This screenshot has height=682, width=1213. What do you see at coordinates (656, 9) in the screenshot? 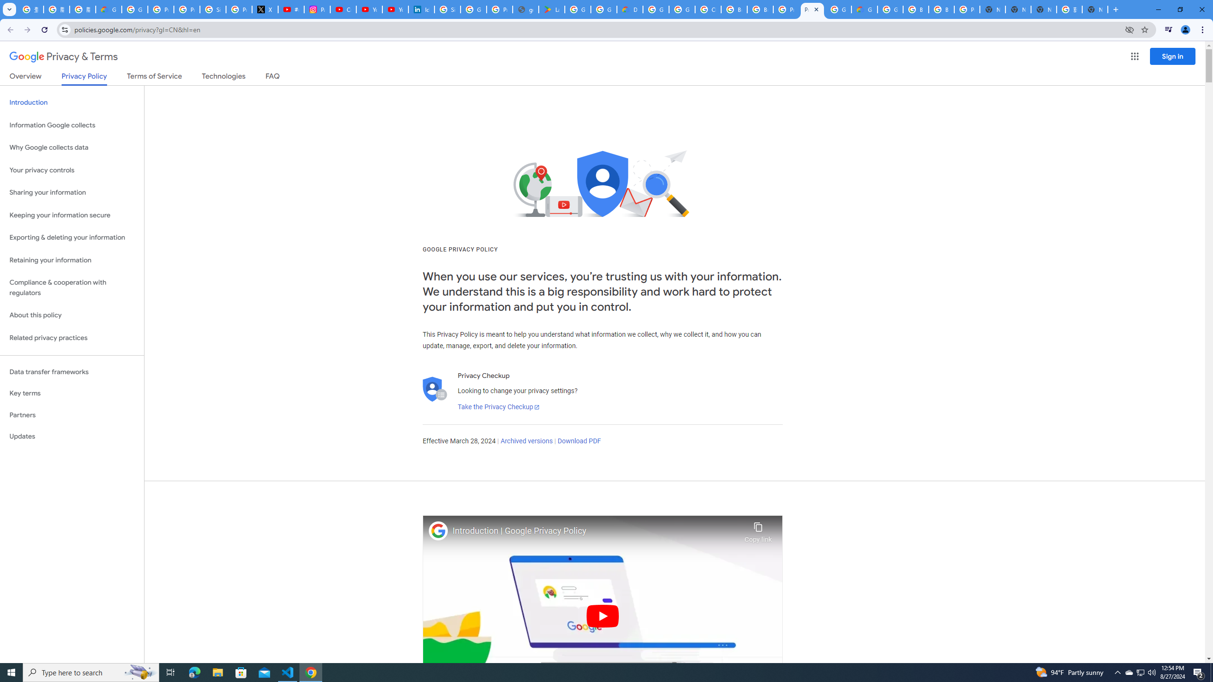
I see `Google Cloud Platform` at bounding box center [656, 9].